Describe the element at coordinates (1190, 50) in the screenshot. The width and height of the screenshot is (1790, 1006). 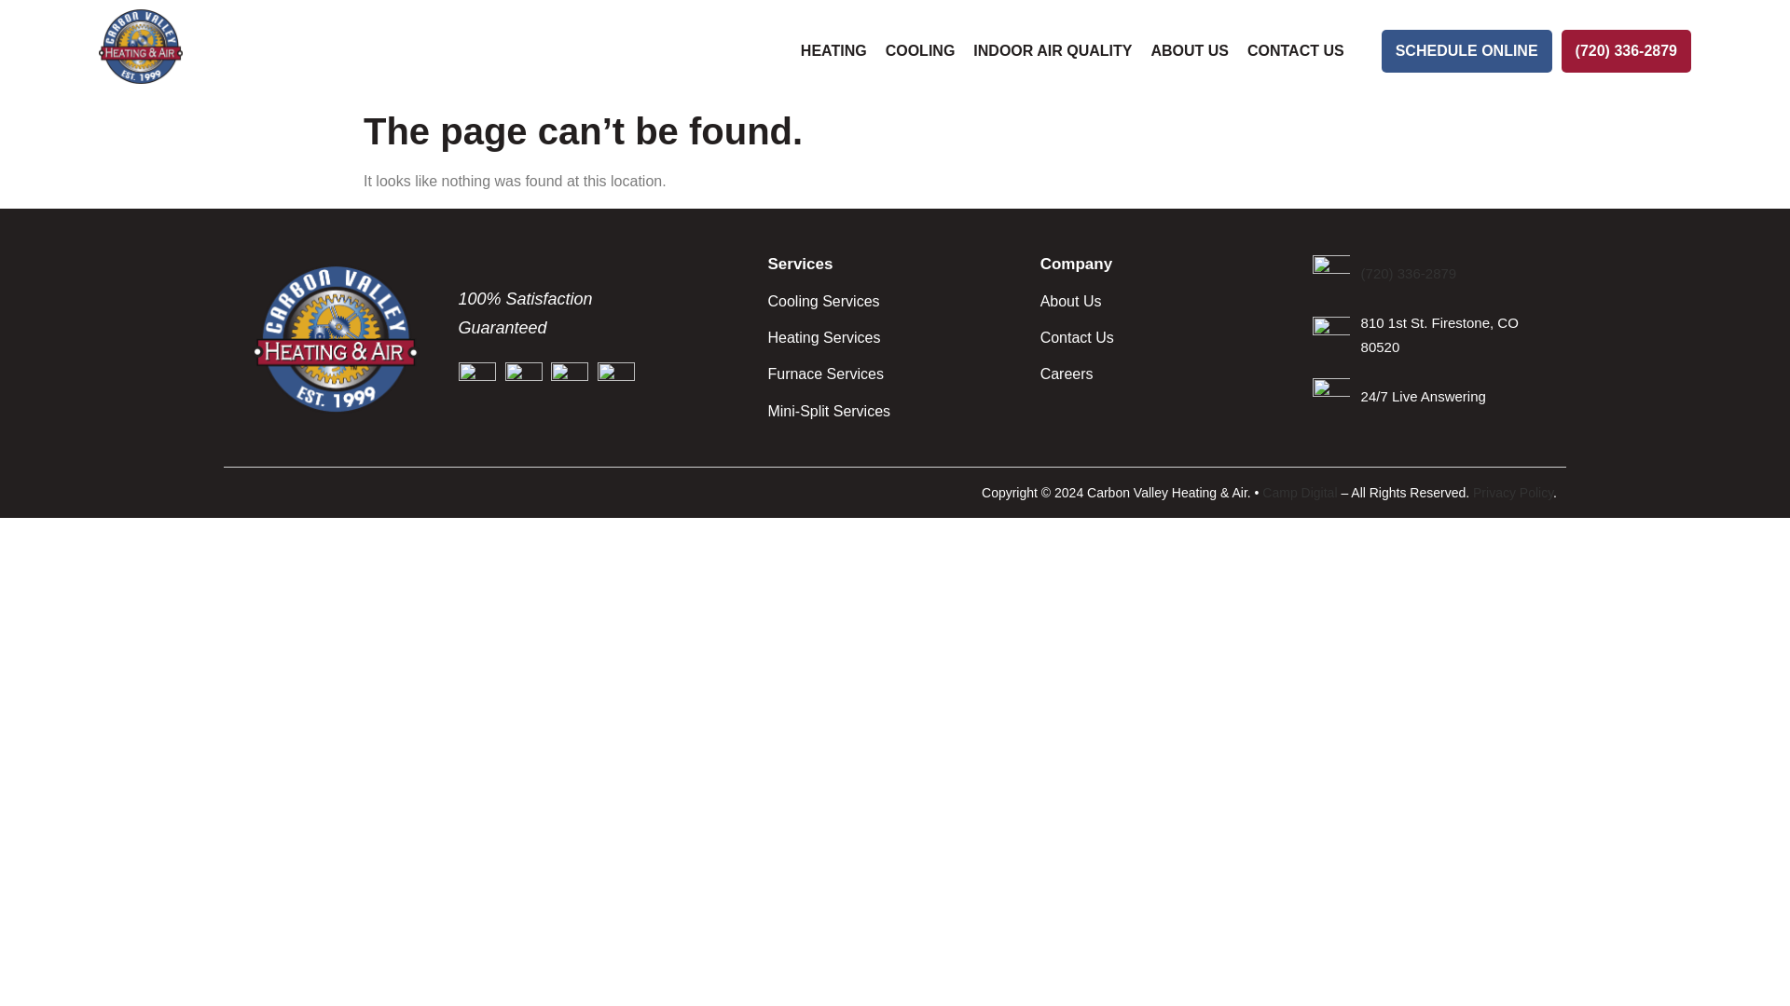
I see `ABOUT US` at that location.